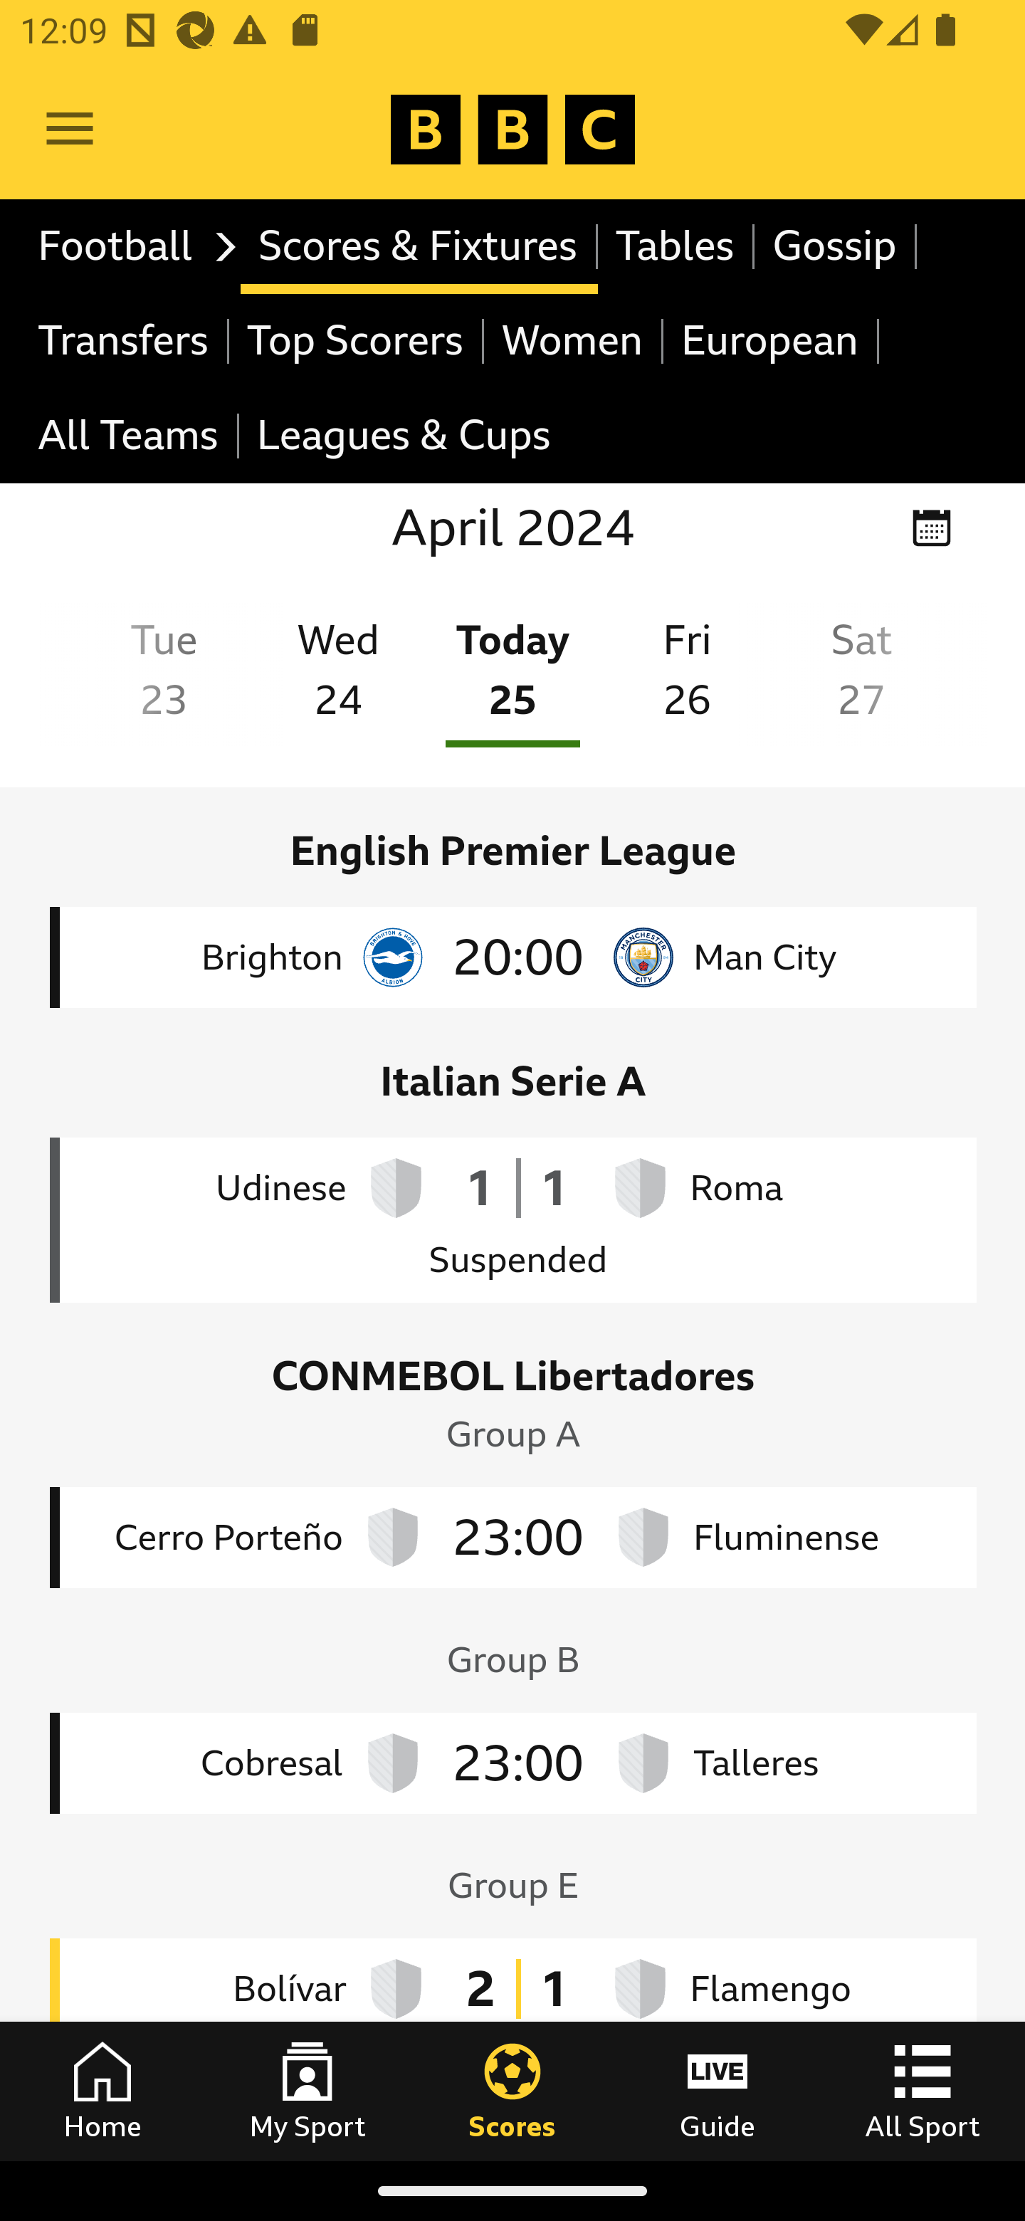 This screenshot has height=2221, width=1025. I want to click on European, so click(771, 340).